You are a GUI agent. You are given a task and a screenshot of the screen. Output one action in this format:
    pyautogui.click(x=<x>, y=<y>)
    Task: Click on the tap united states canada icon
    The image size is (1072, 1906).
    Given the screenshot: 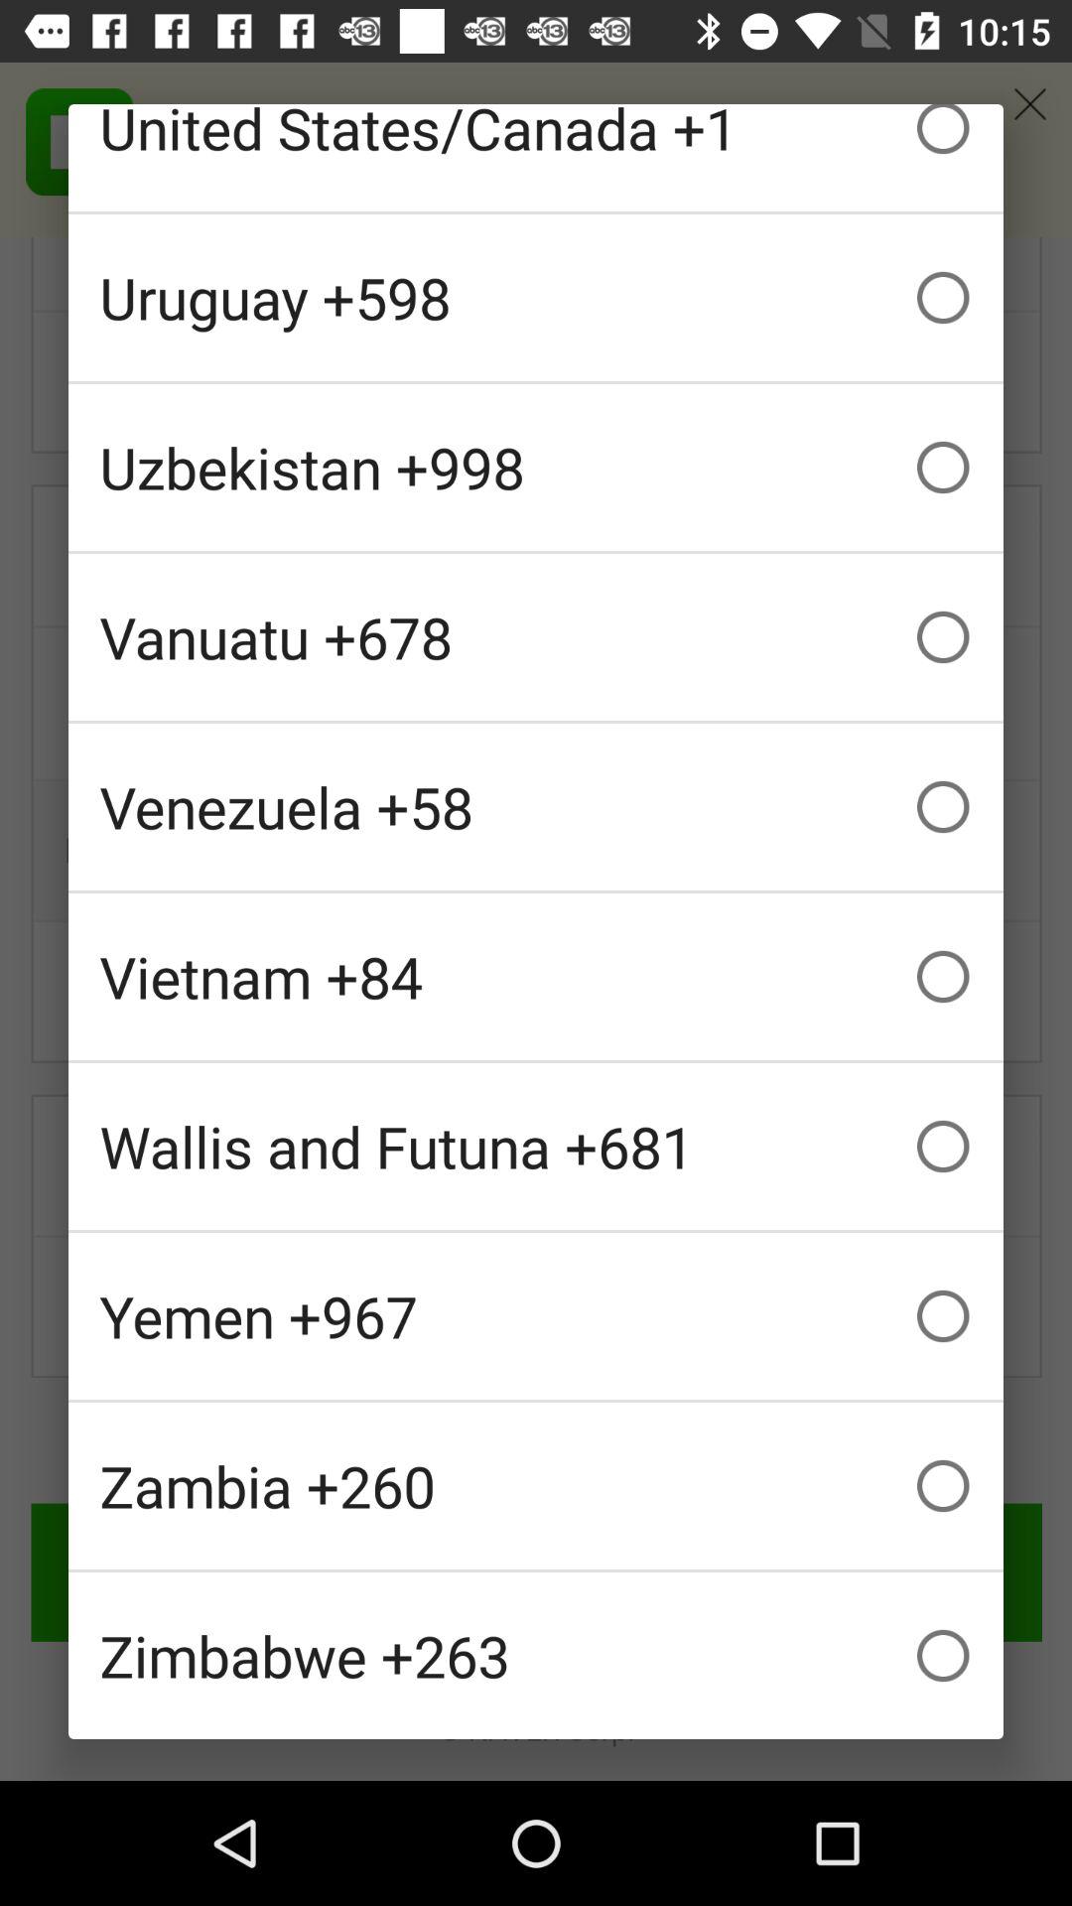 What is the action you would take?
    pyautogui.click(x=536, y=157)
    